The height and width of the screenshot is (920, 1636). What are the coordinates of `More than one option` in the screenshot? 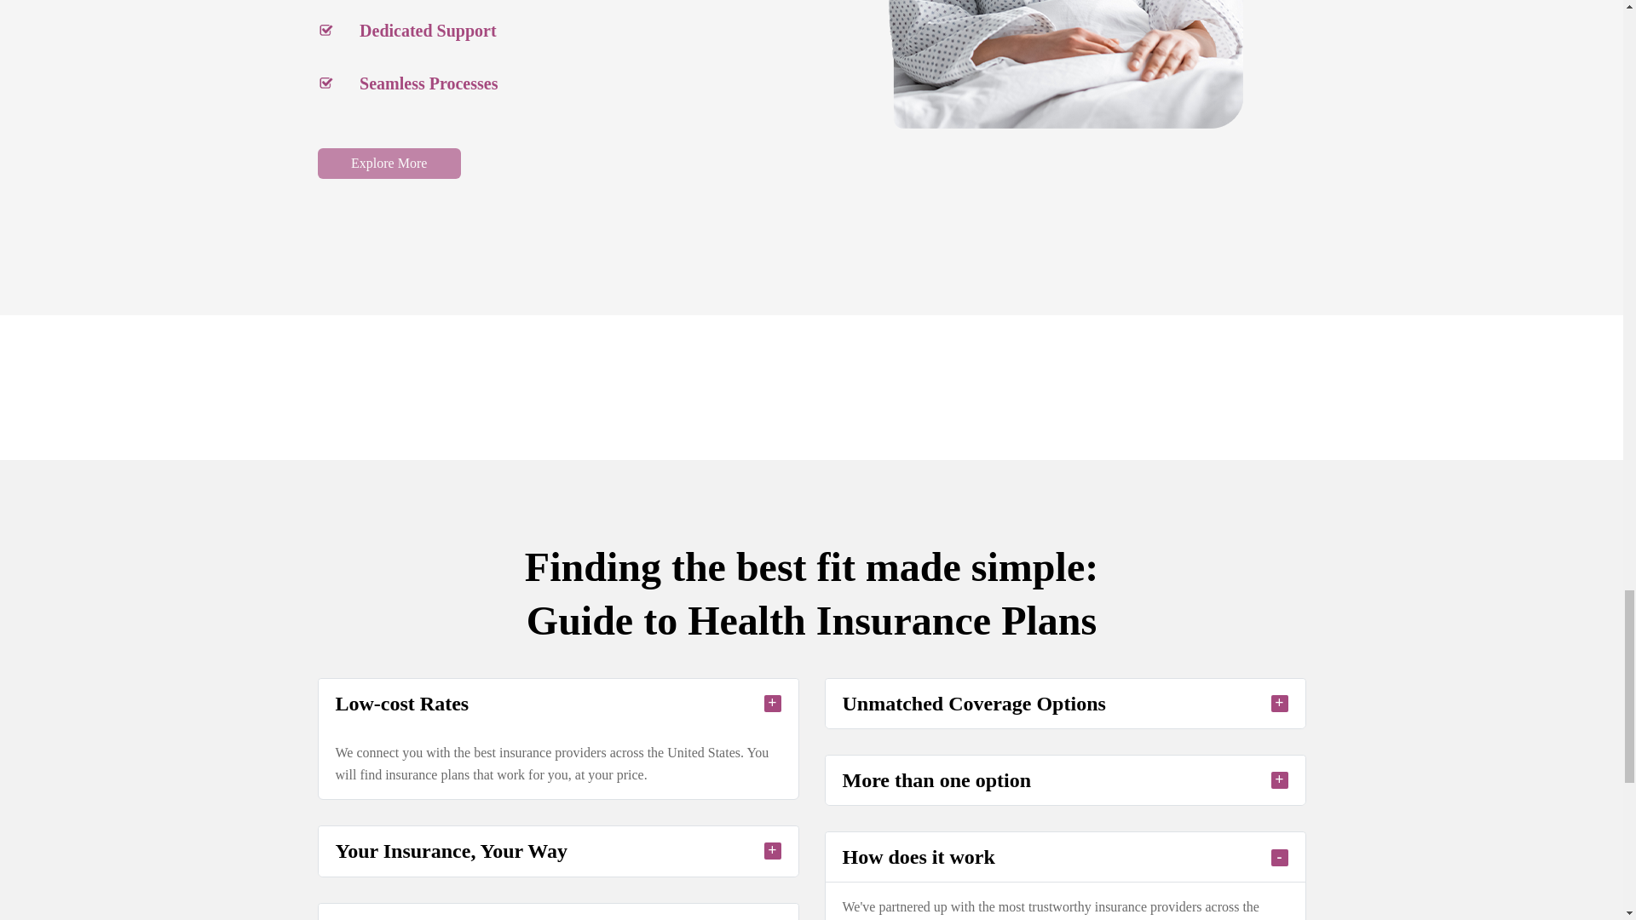 It's located at (1063, 780).